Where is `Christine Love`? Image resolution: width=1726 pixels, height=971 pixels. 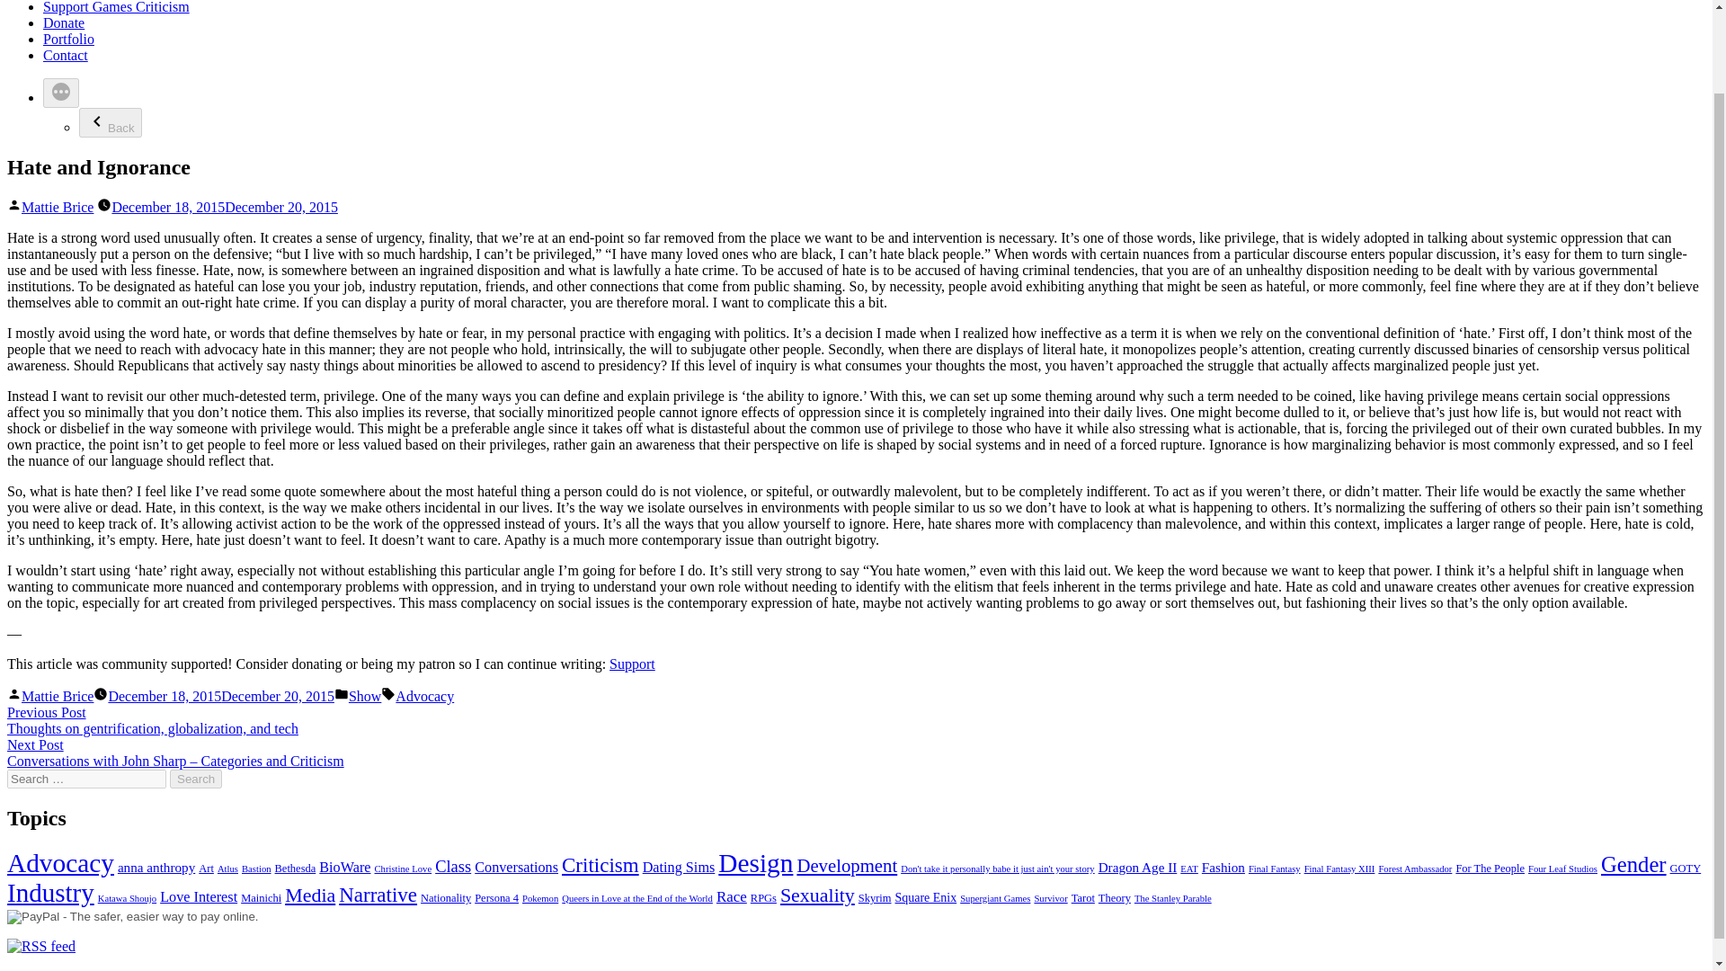
Christine Love is located at coordinates (403, 869).